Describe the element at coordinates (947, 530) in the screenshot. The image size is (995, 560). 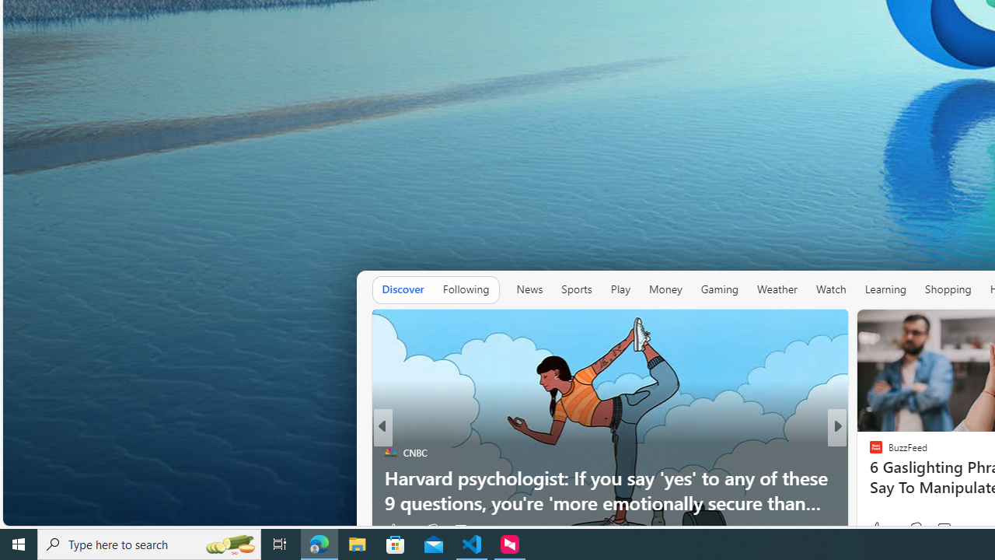
I see `View comments 15 Comment` at that location.